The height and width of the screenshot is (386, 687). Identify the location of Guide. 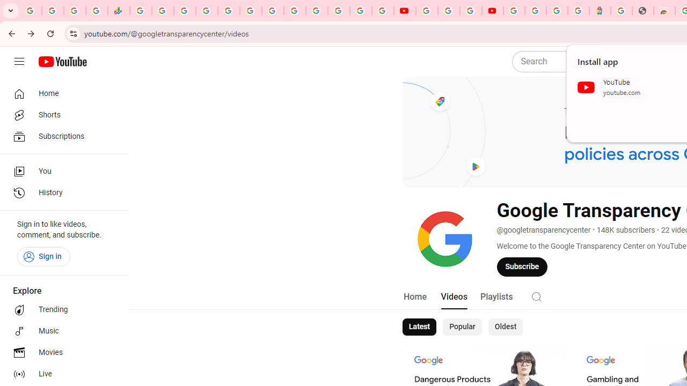
(19, 62).